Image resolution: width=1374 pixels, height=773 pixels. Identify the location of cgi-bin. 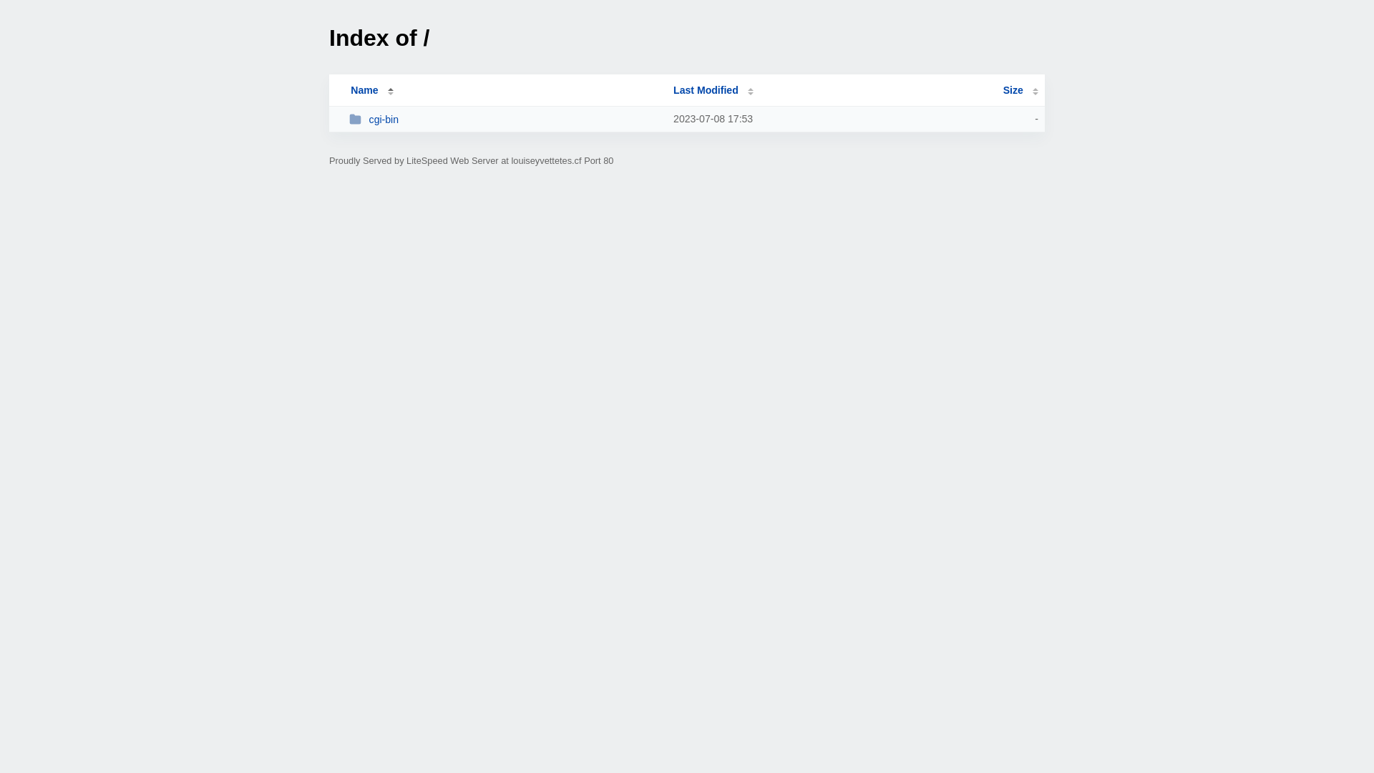
(505, 119).